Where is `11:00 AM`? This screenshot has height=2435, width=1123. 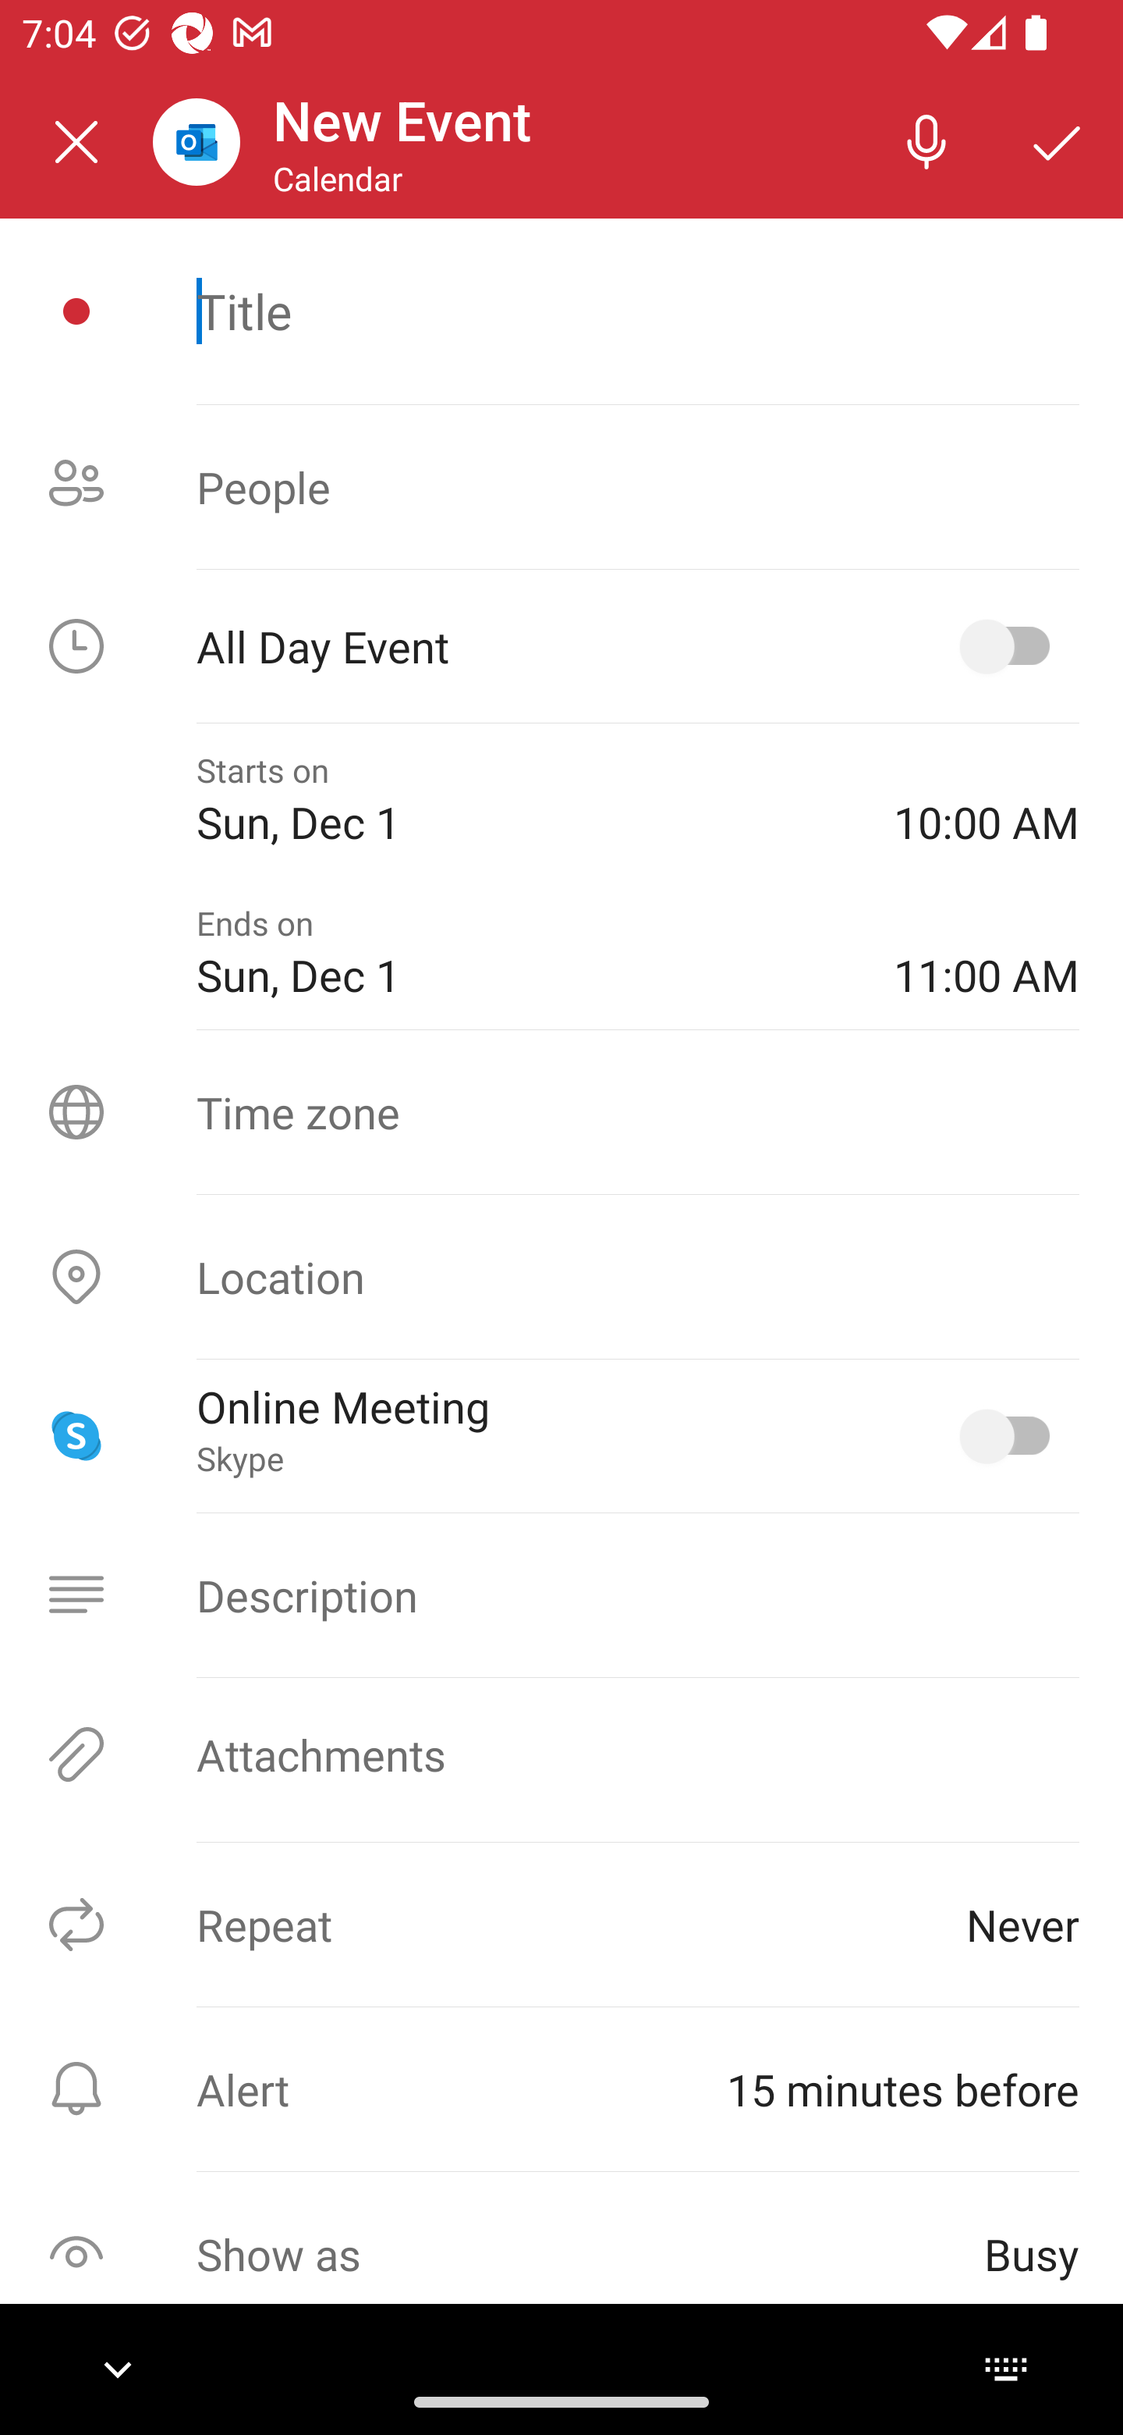
11:00 AM is located at coordinates (986, 953).